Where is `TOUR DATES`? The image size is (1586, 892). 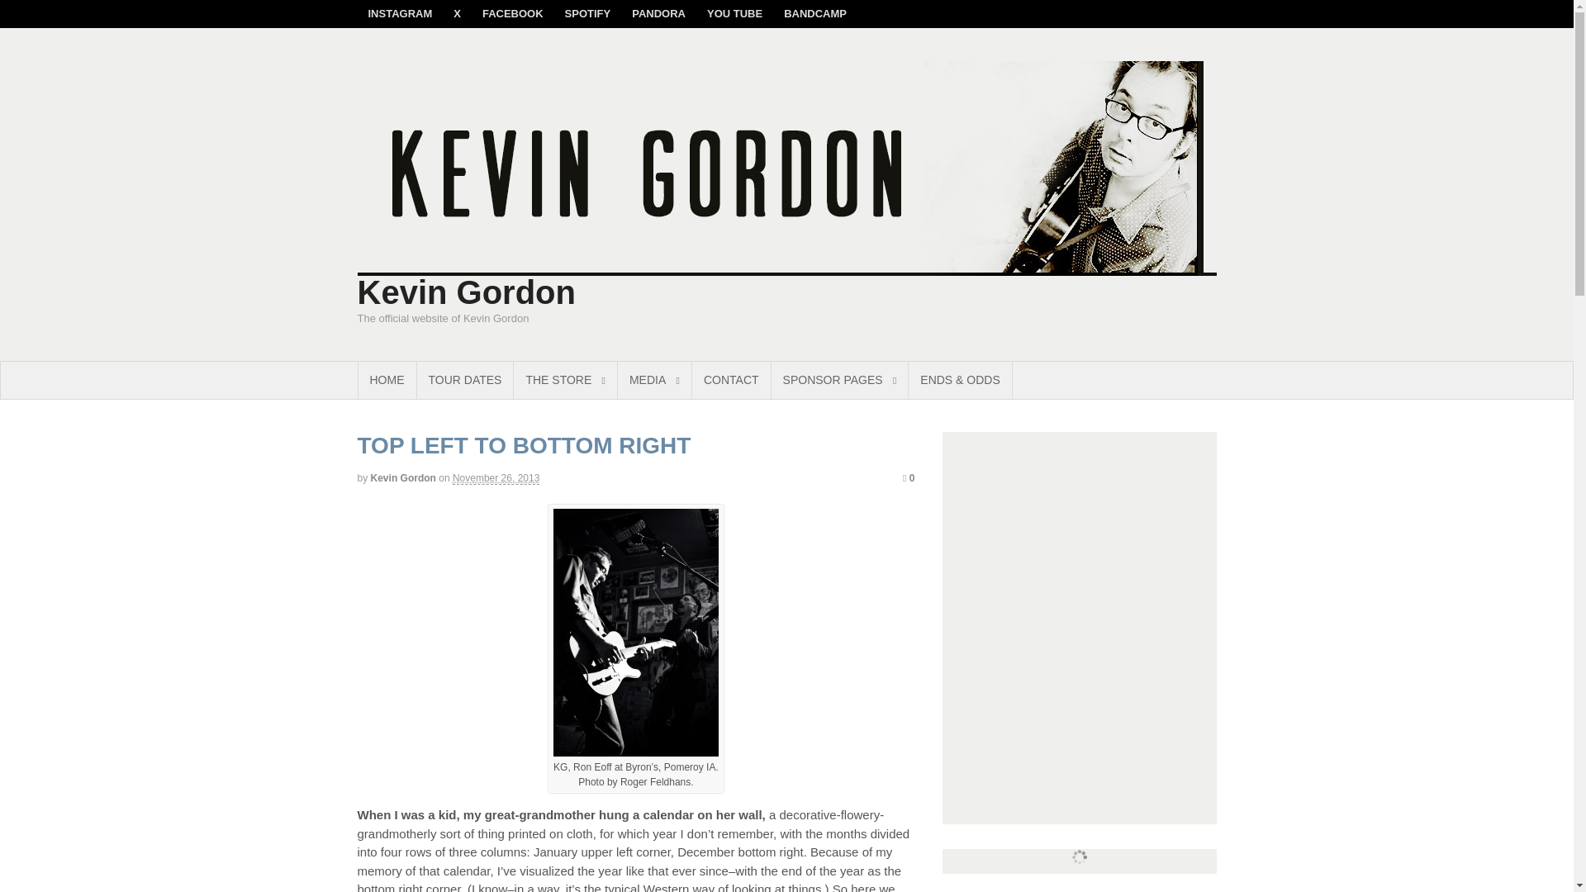
TOUR DATES is located at coordinates (464, 380).